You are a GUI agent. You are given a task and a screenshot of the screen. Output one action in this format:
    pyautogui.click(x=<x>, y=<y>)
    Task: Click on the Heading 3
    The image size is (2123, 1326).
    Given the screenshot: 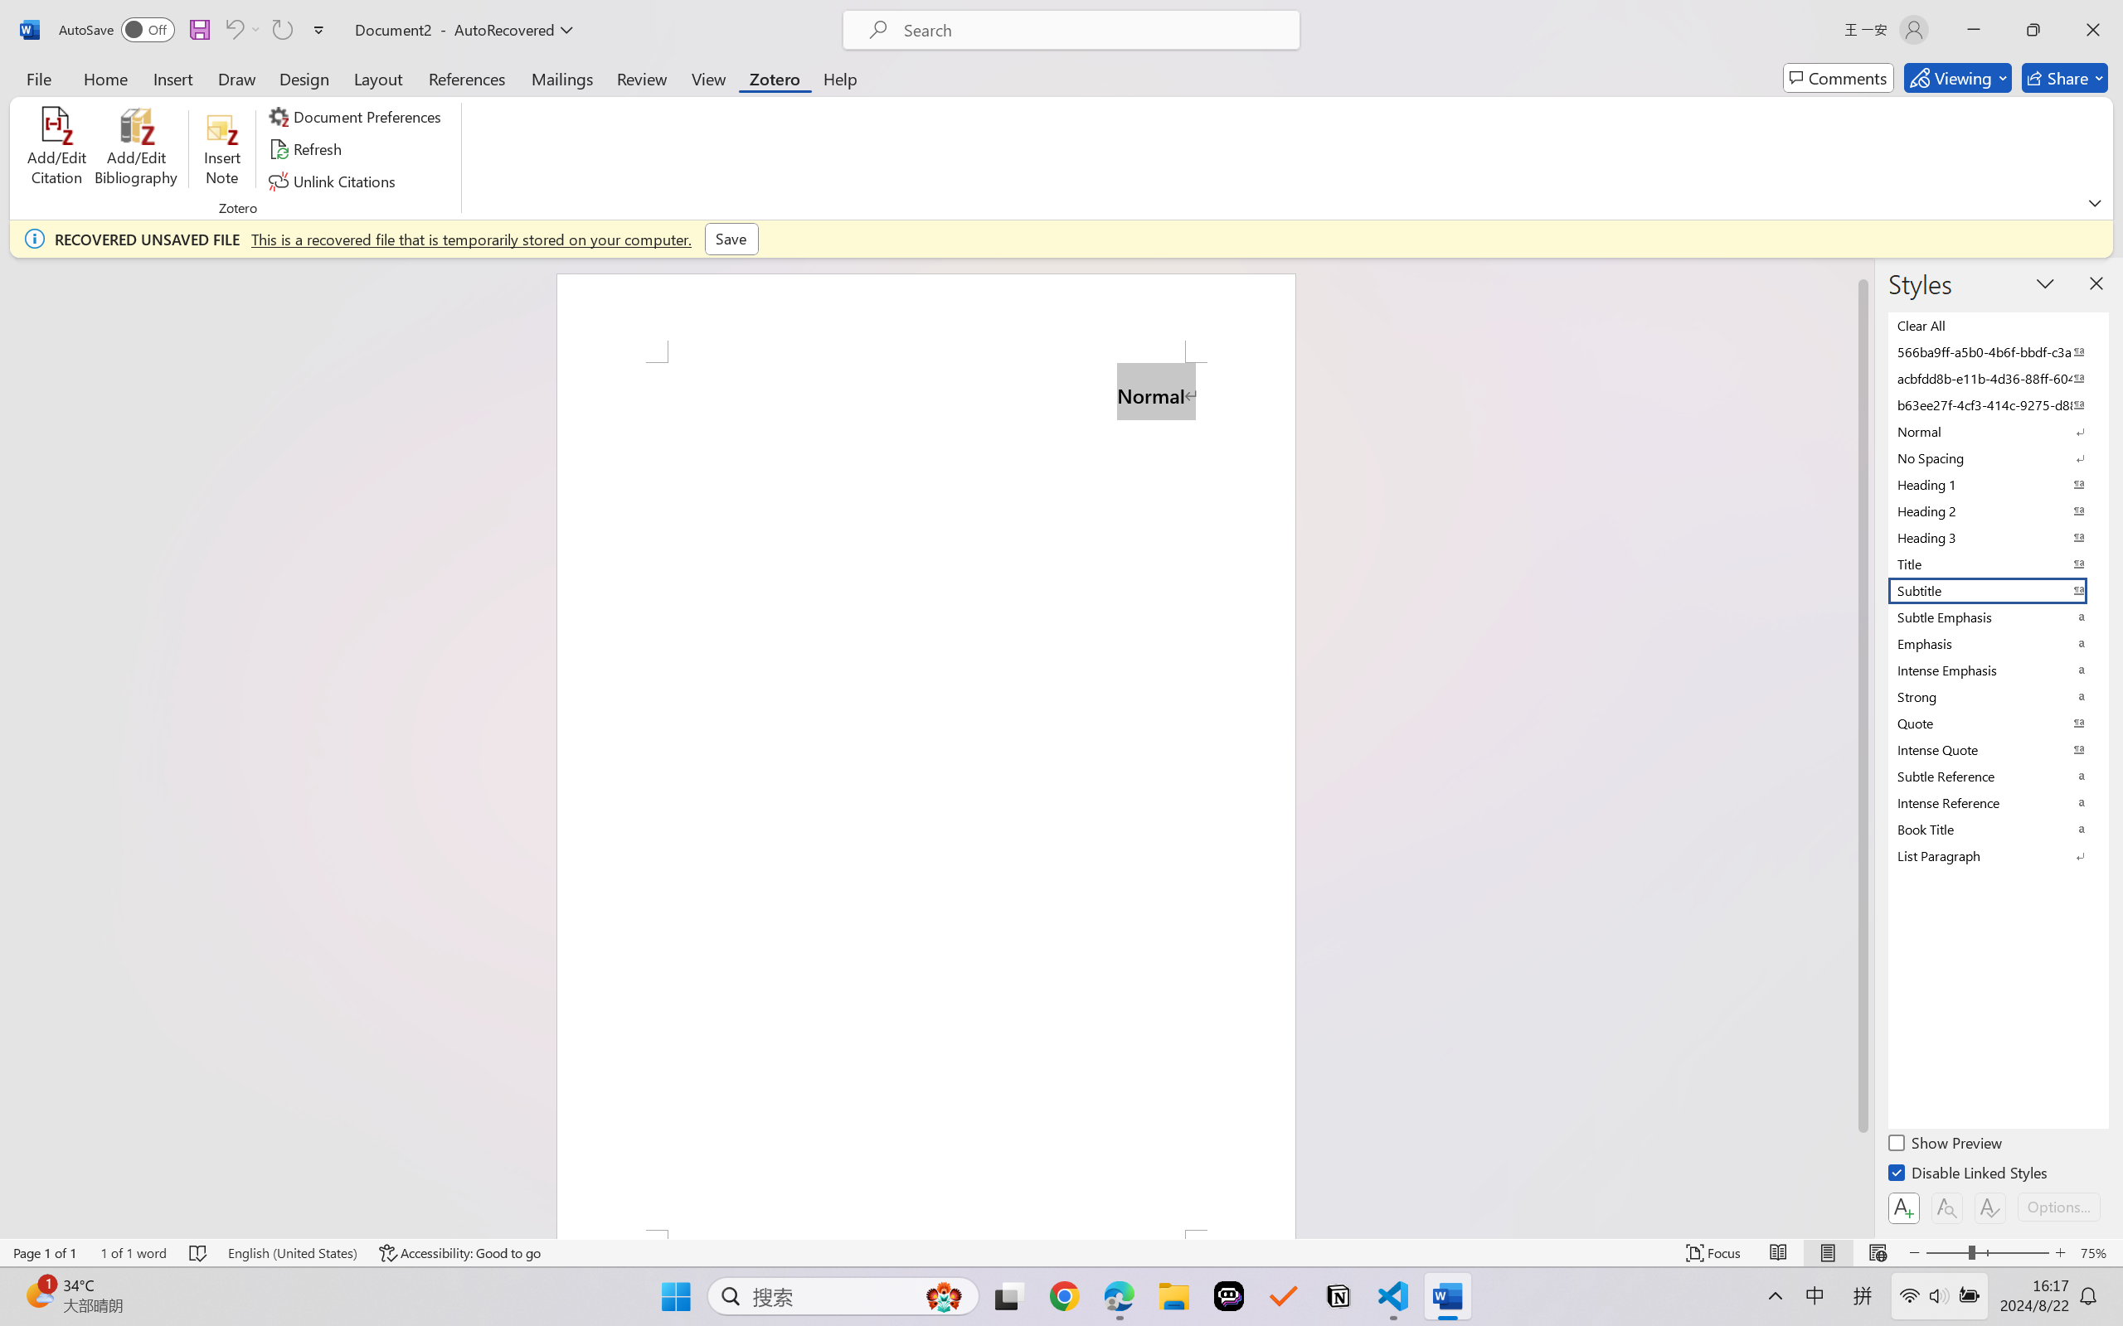 What is the action you would take?
    pyautogui.click(x=1997, y=538)
    